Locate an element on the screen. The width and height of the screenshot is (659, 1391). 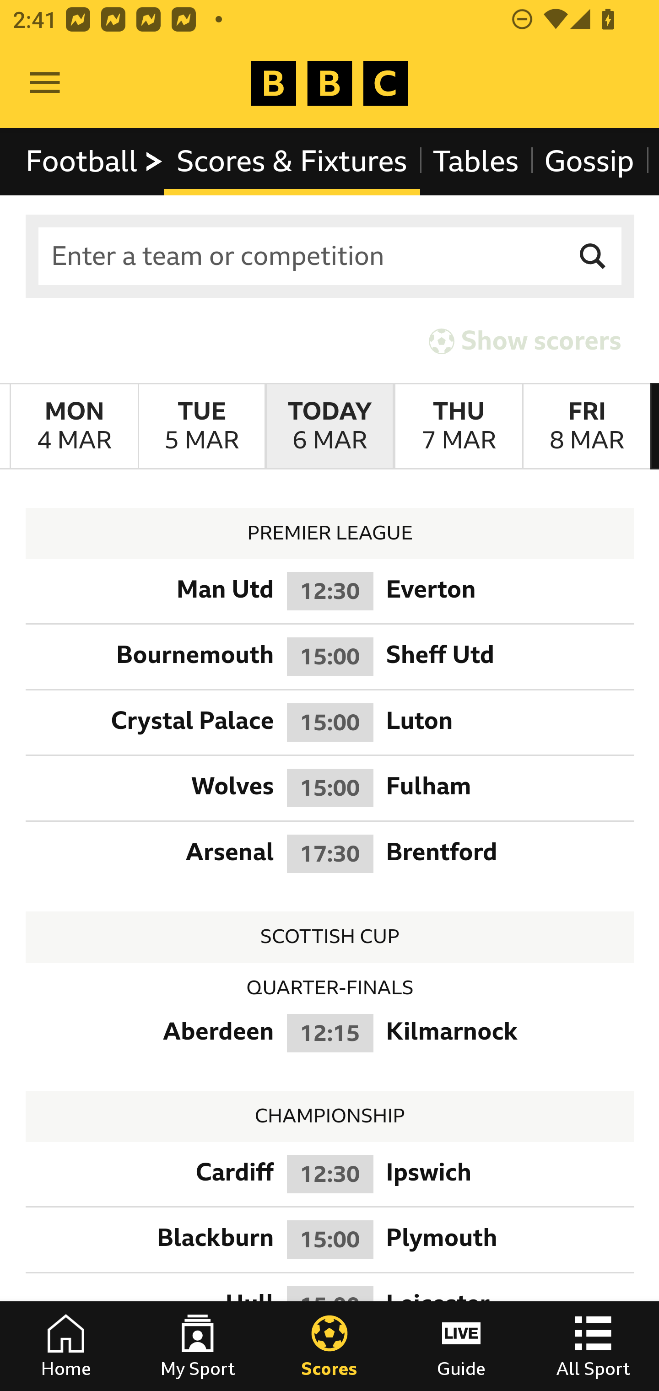
Scores & Fixtures is located at coordinates (292, 161).